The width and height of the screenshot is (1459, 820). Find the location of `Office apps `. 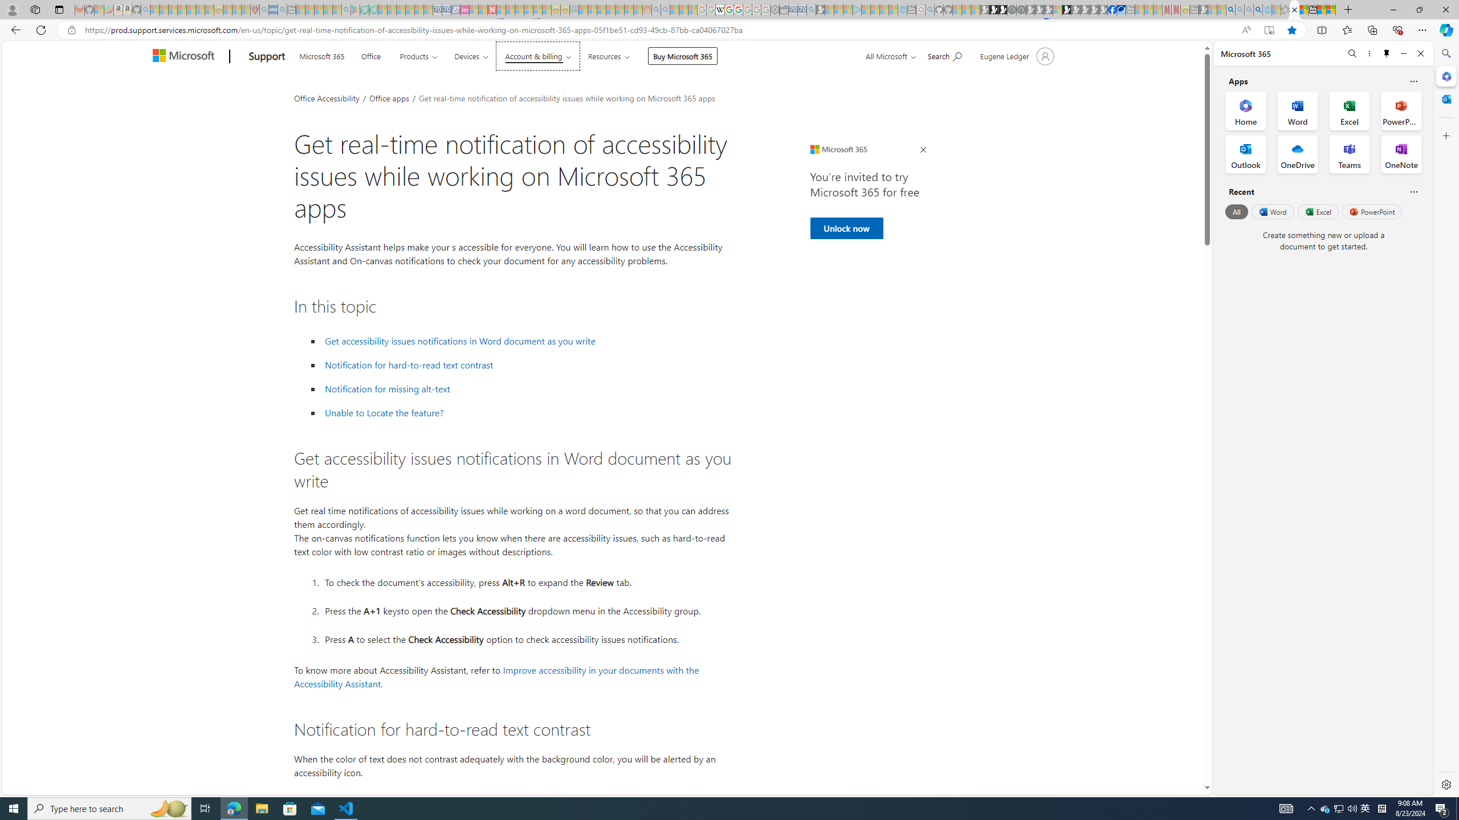

Office apps  is located at coordinates (390, 97).